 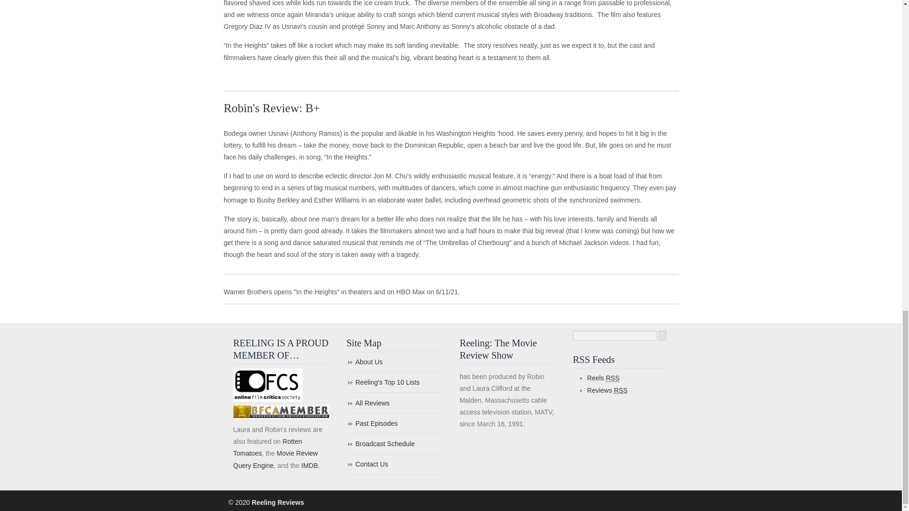 I want to click on The latest Reviews in RSS, so click(x=607, y=390).